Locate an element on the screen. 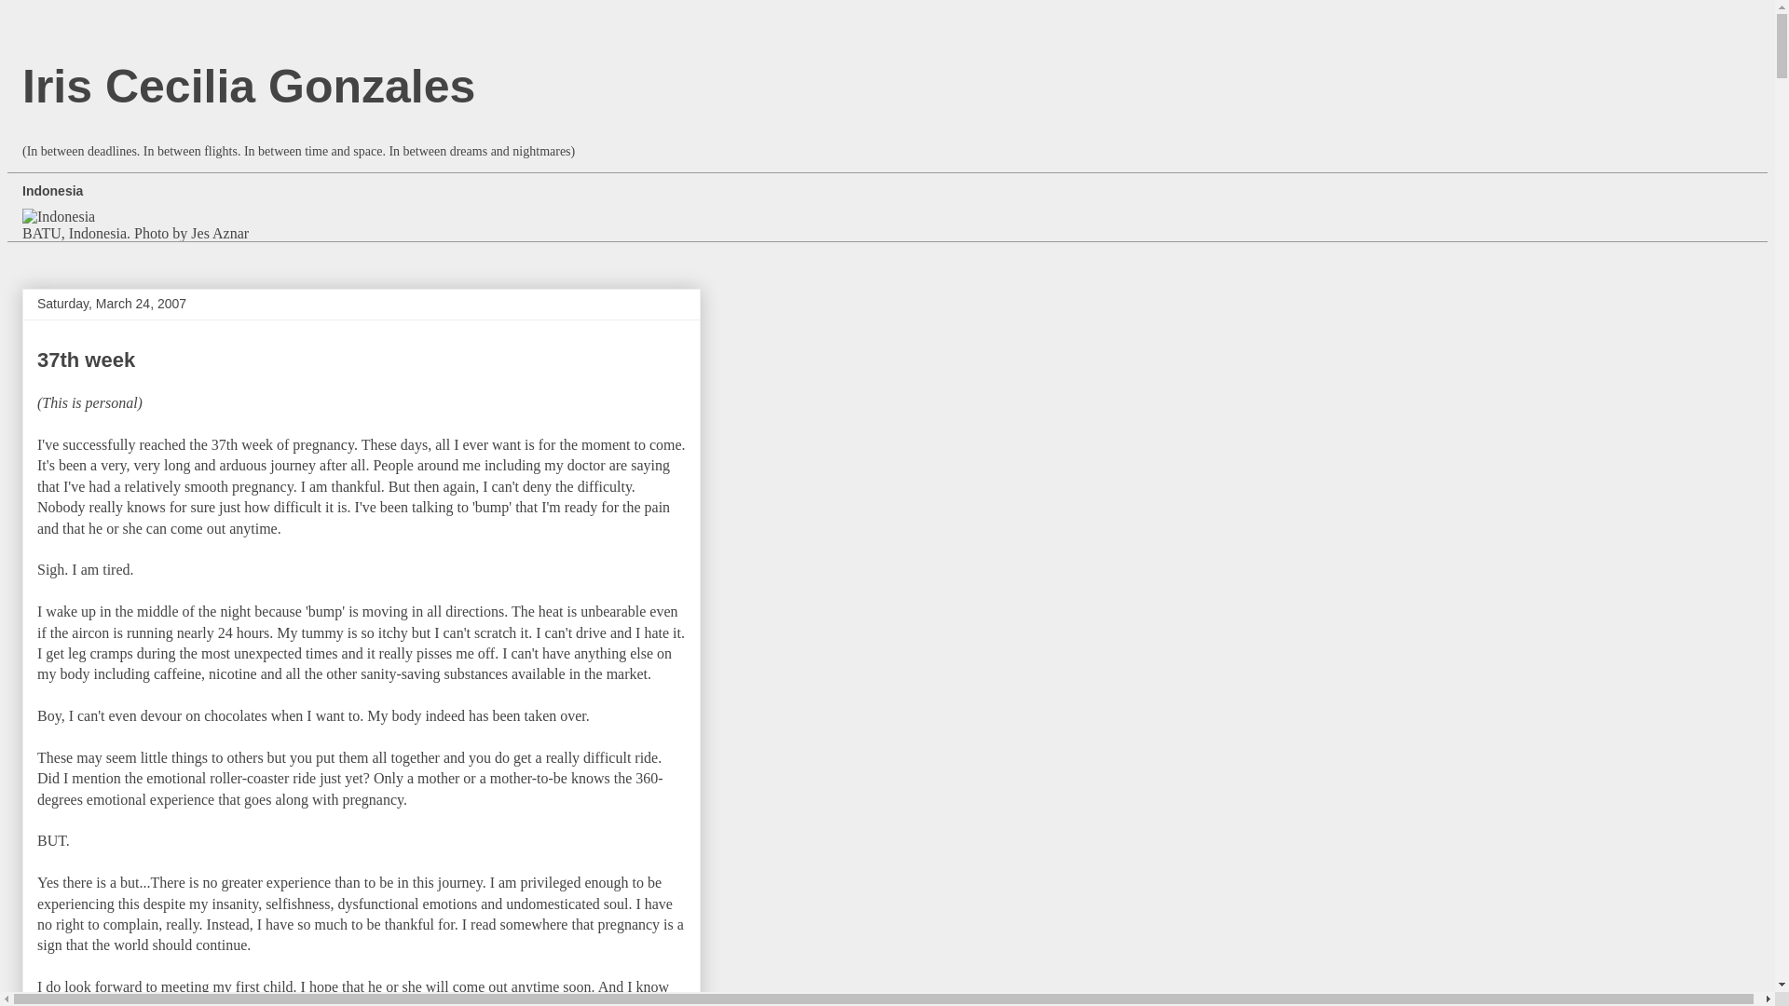  Iris Cecilia Gonzales is located at coordinates (248, 85).